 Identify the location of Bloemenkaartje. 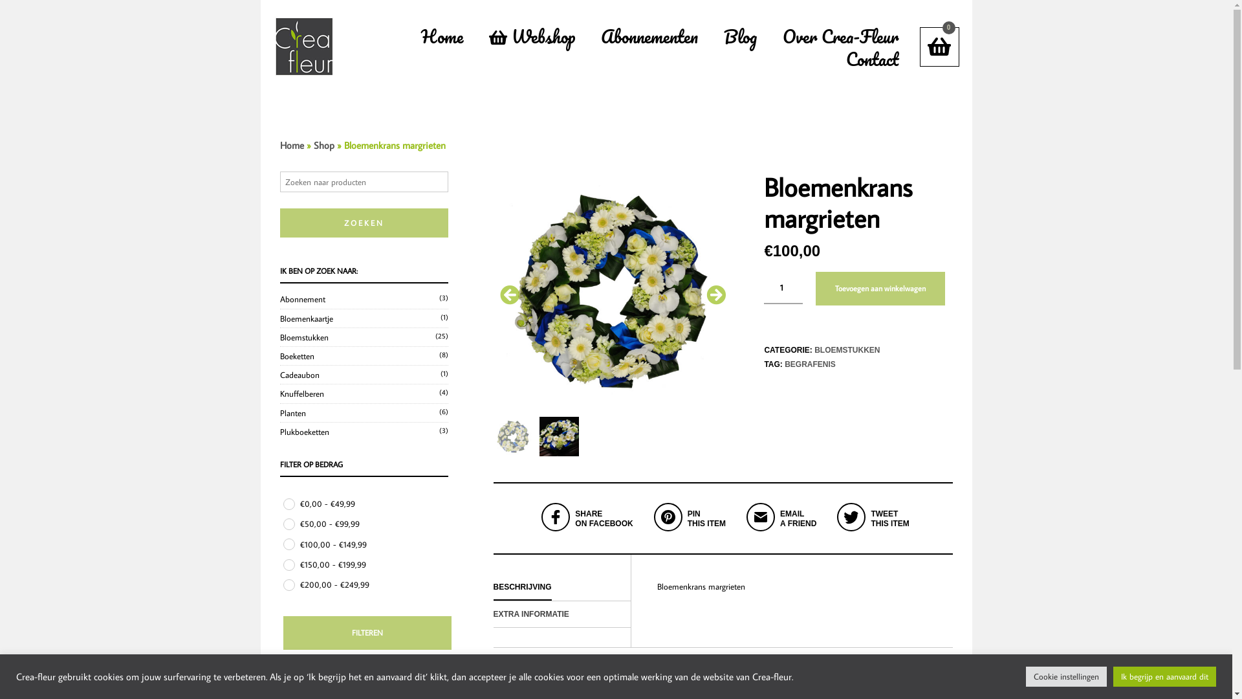
(306, 318).